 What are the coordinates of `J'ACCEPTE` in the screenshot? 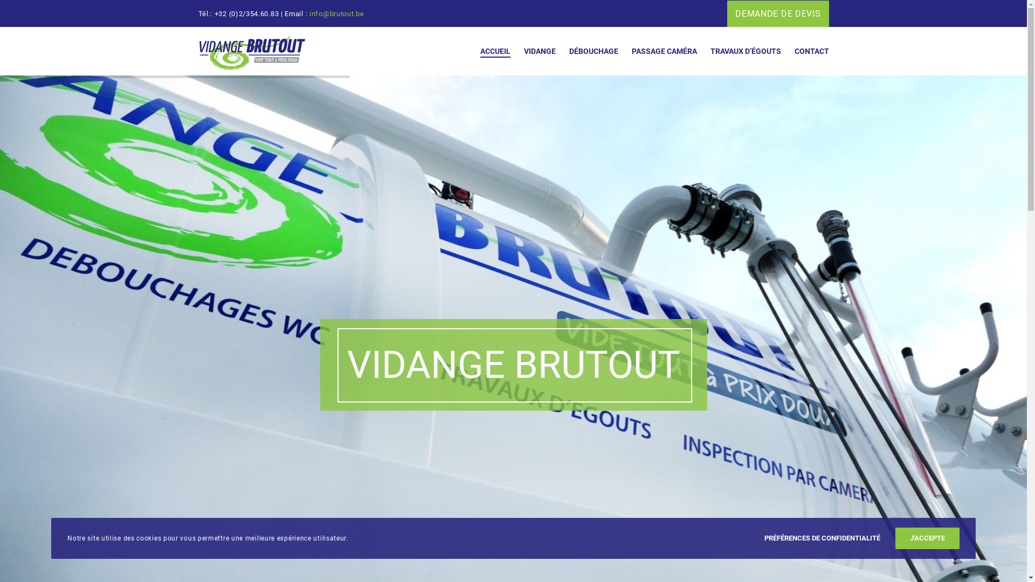 It's located at (927, 538).